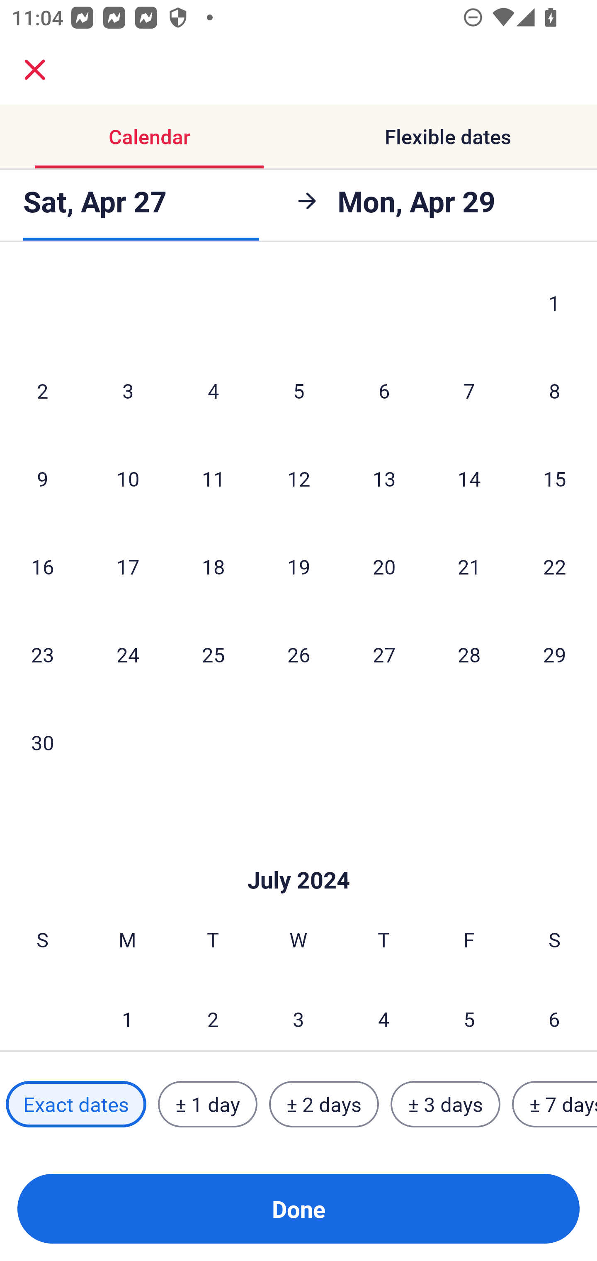 Image resolution: width=597 pixels, height=1261 pixels. Describe the element at coordinates (469, 390) in the screenshot. I see `7 Friday, June 7, 2024` at that location.